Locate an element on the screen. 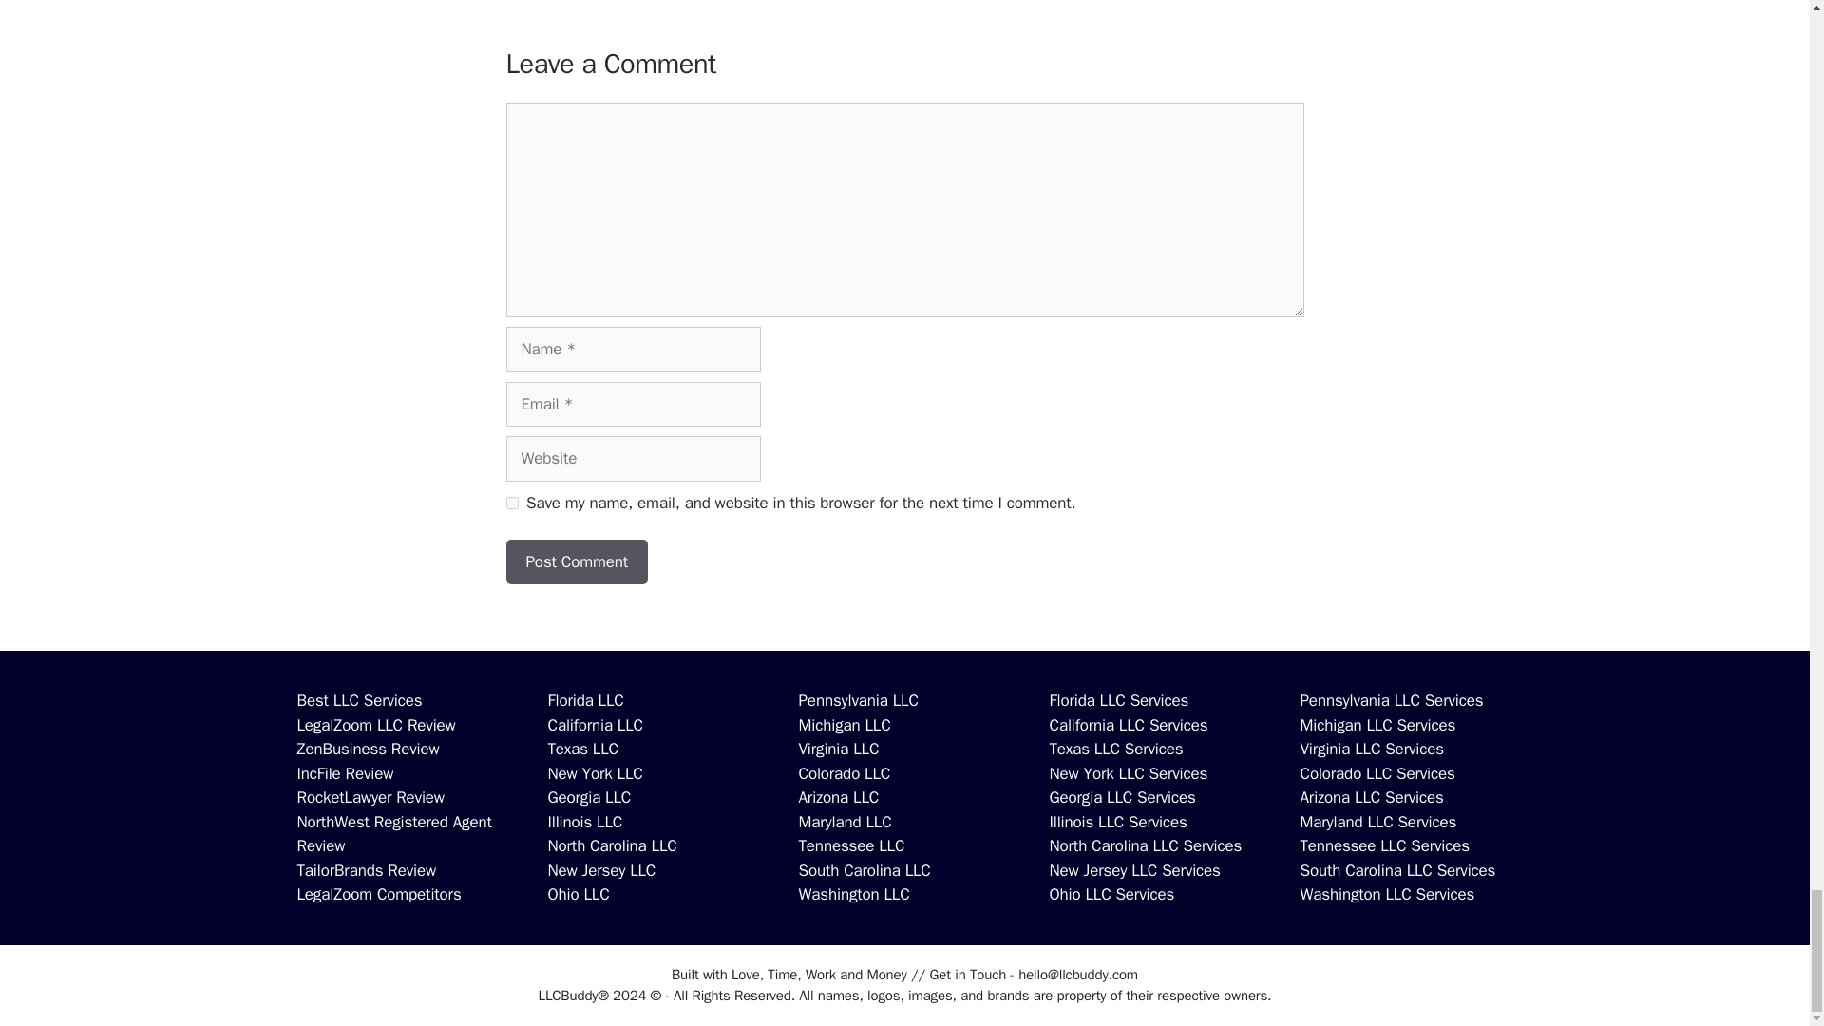 This screenshot has width=1824, height=1026. How to Start an LLC in California is located at coordinates (595, 725).